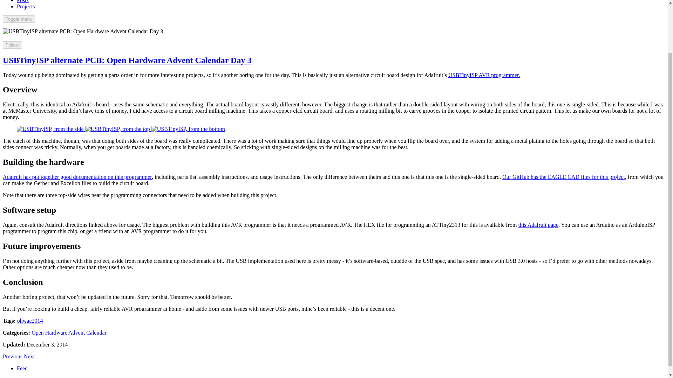 Image resolution: width=673 pixels, height=378 pixels. I want to click on this Adafruit page, so click(484, 75).